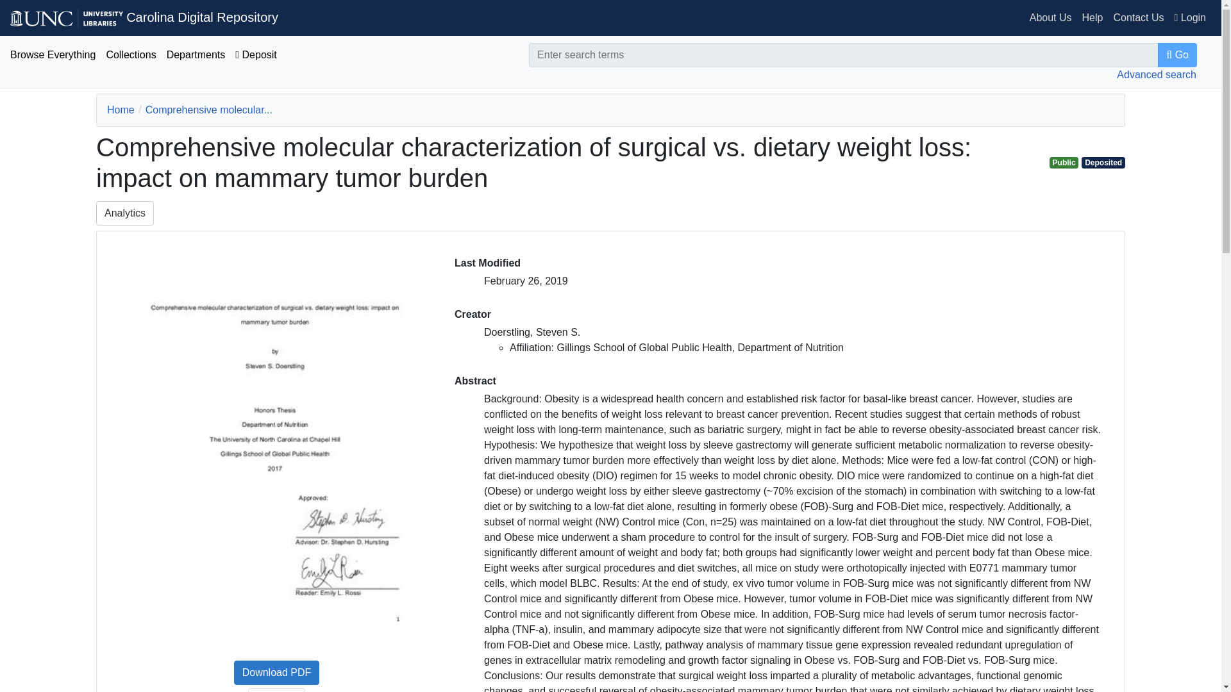  What do you see at coordinates (196, 55) in the screenshot?
I see `Departments` at bounding box center [196, 55].